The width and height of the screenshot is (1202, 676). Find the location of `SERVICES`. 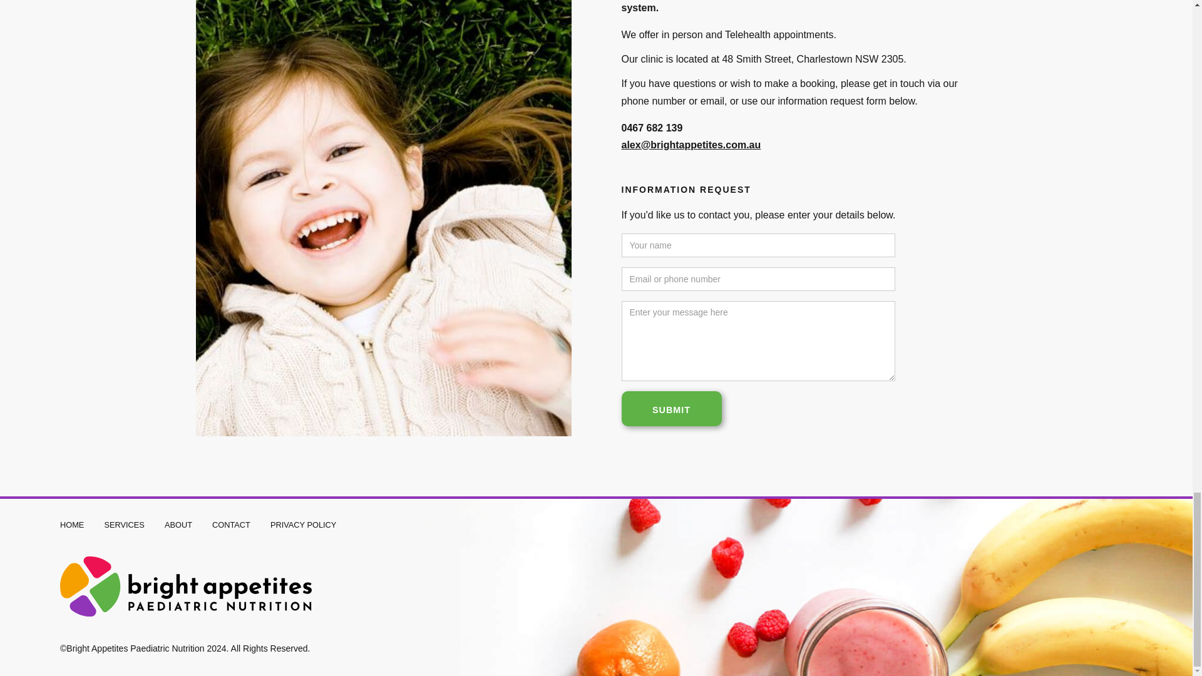

SERVICES is located at coordinates (124, 525).